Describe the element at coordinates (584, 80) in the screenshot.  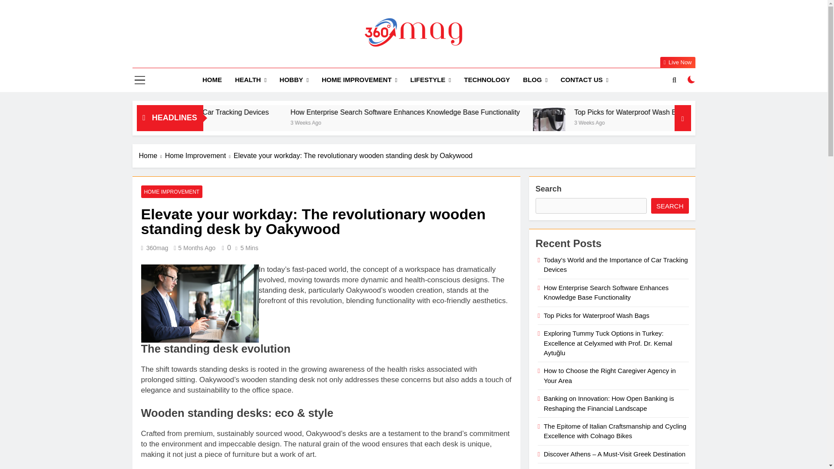
I see `CONTACT US` at that location.